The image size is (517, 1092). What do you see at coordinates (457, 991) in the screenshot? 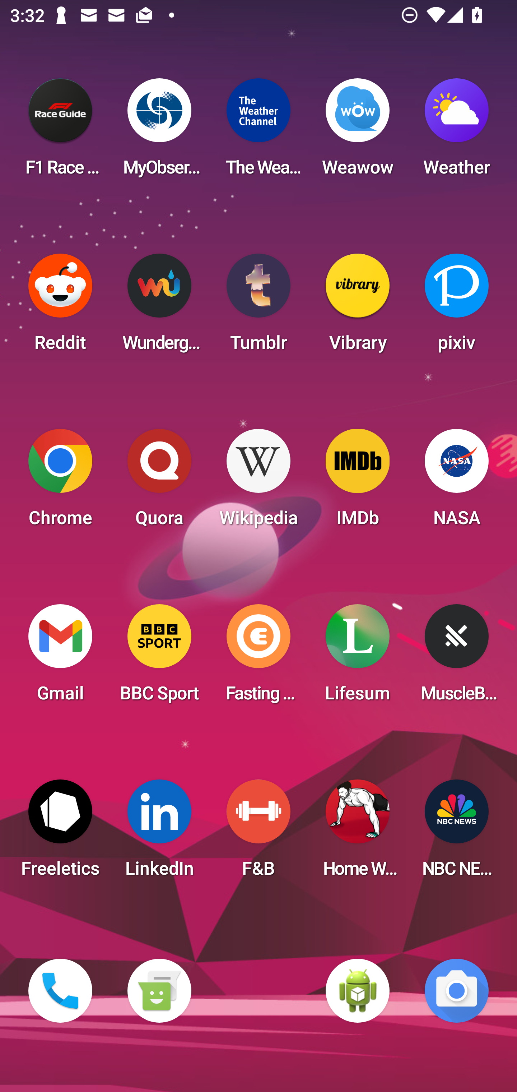
I see `Camera` at bounding box center [457, 991].